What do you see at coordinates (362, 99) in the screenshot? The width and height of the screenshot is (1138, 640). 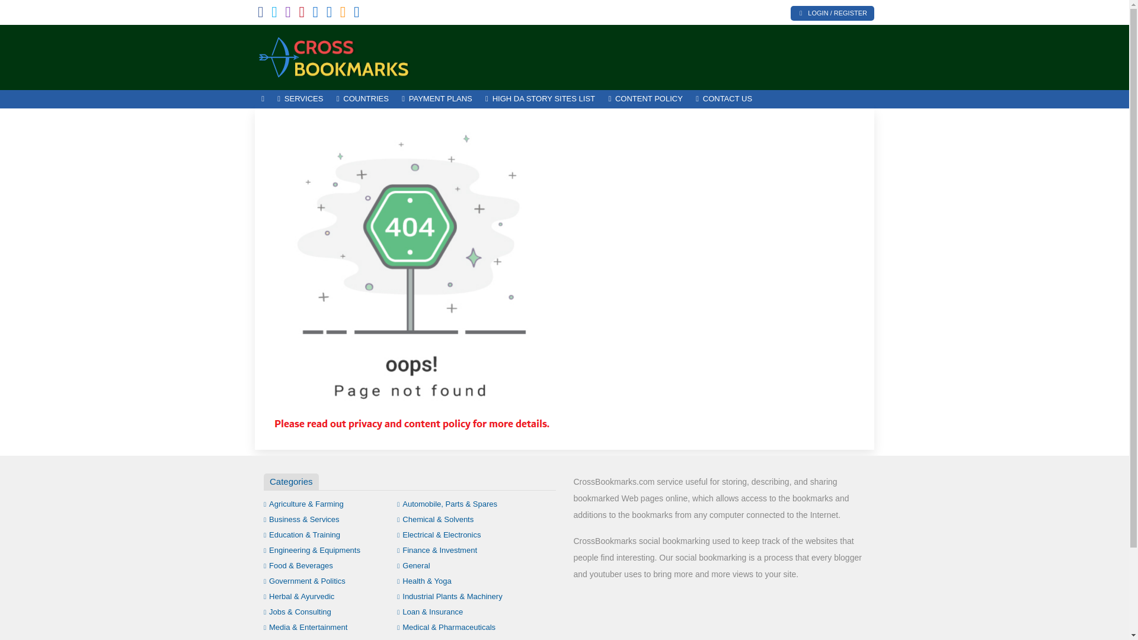 I see `COUNTRIES` at bounding box center [362, 99].